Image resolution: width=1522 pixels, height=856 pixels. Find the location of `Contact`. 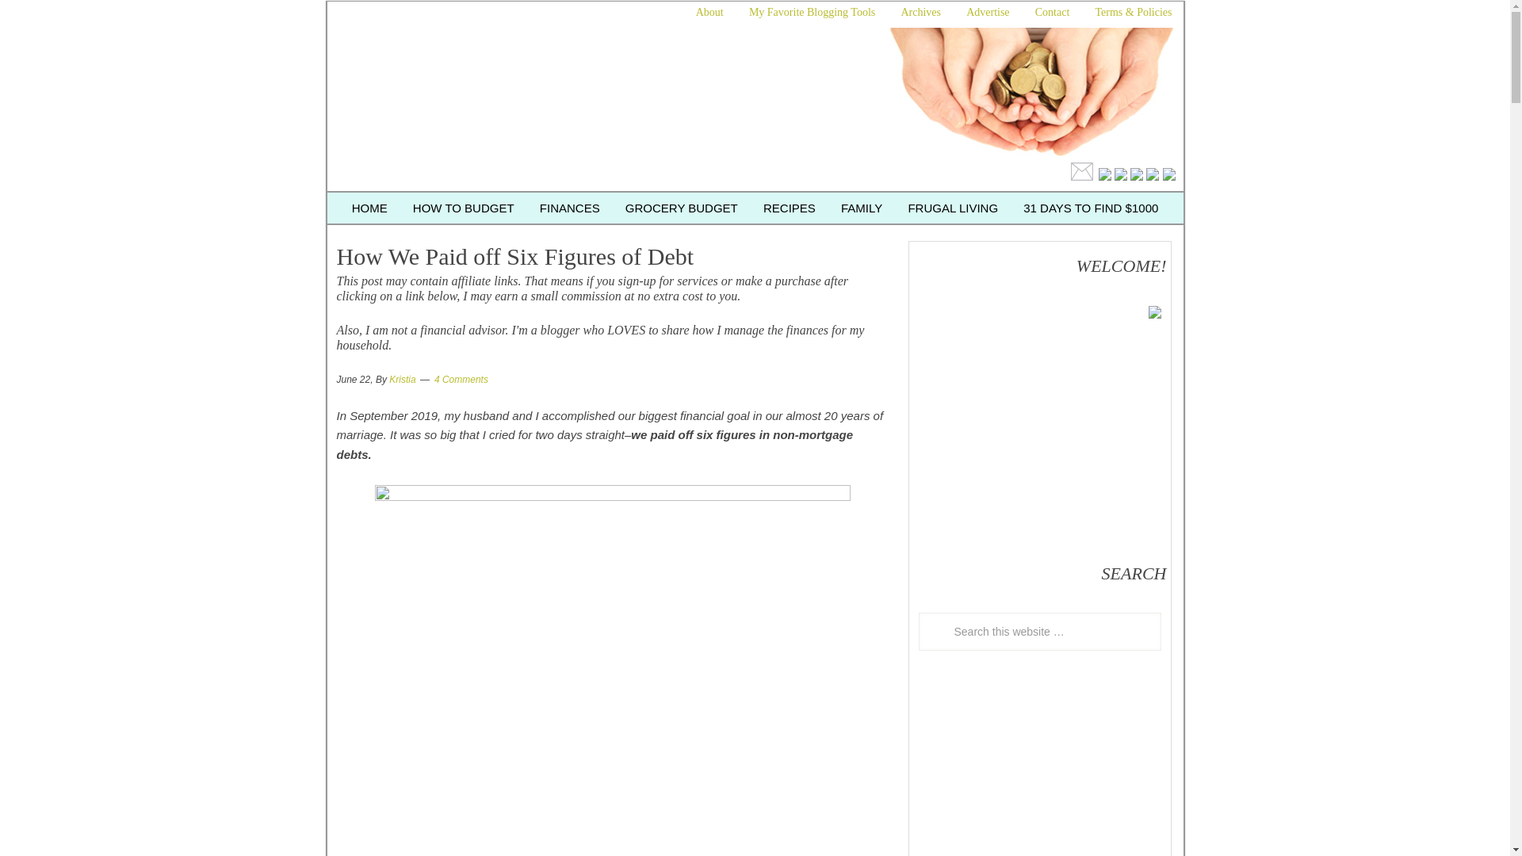

Contact is located at coordinates (1053, 12).